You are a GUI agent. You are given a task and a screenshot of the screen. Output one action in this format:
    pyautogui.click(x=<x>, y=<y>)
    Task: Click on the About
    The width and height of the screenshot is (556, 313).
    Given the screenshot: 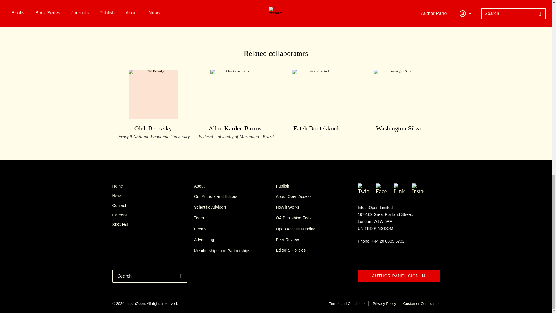 What is the action you would take?
    pyautogui.click(x=153, y=196)
    